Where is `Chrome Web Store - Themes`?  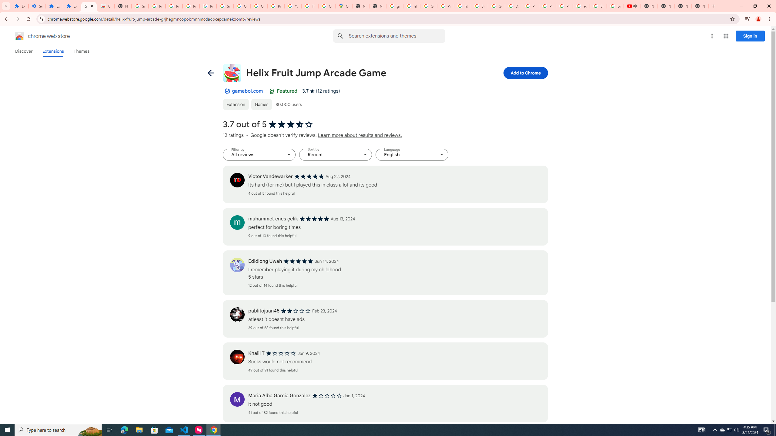
Chrome Web Store - Themes is located at coordinates (106, 6).